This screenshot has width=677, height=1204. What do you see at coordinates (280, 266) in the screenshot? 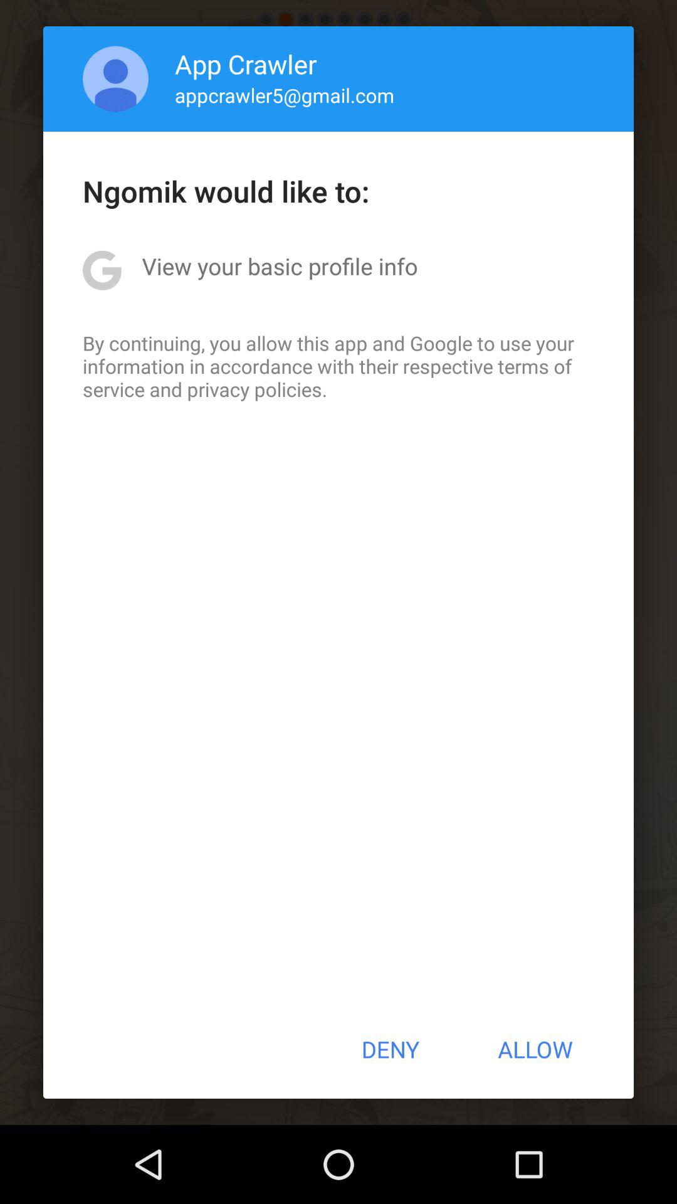
I see `turn off the item above the by continuing you item` at bounding box center [280, 266].